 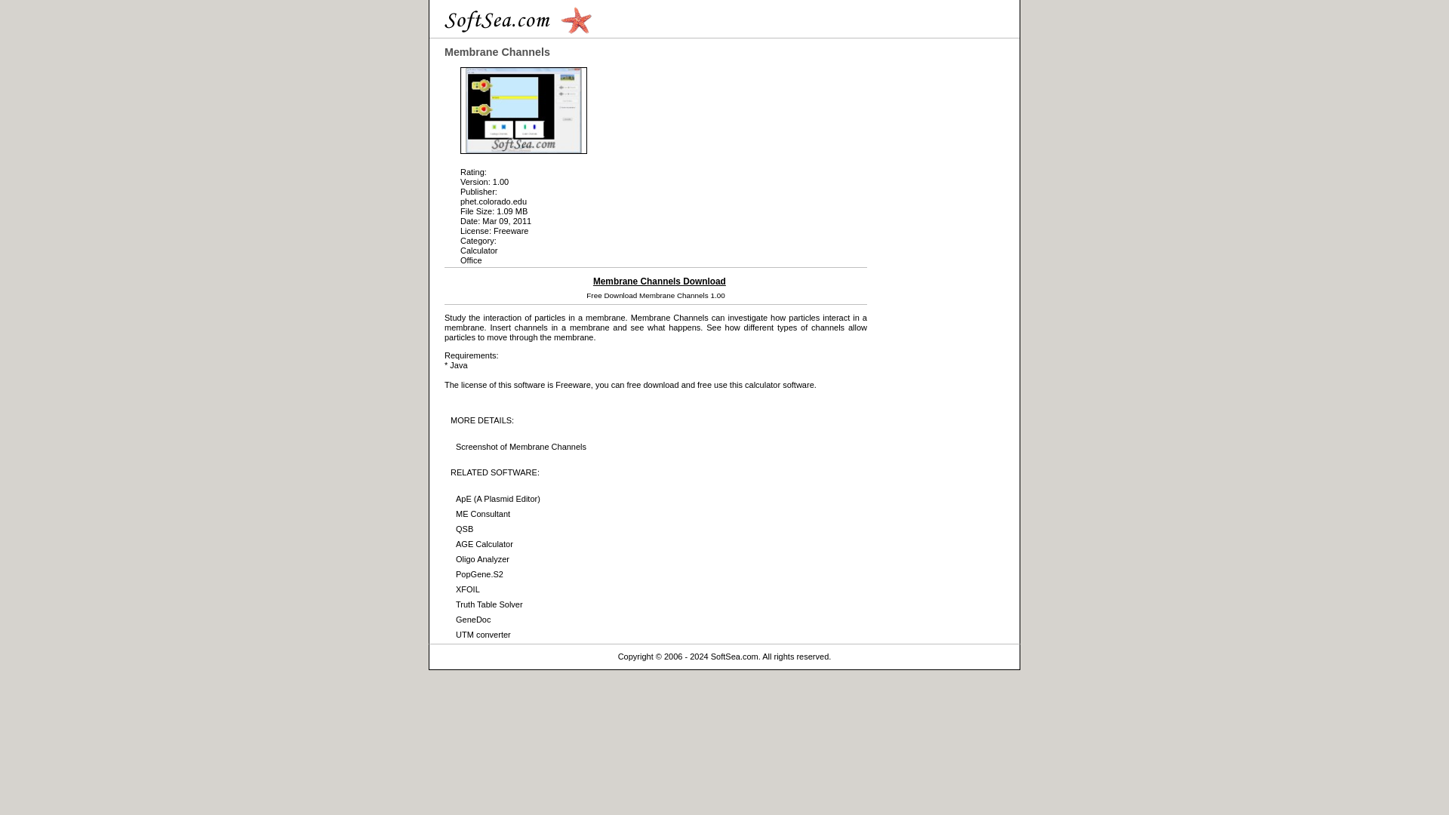 I want to click on Membrane Channels Download, so click(x=659, y=281).